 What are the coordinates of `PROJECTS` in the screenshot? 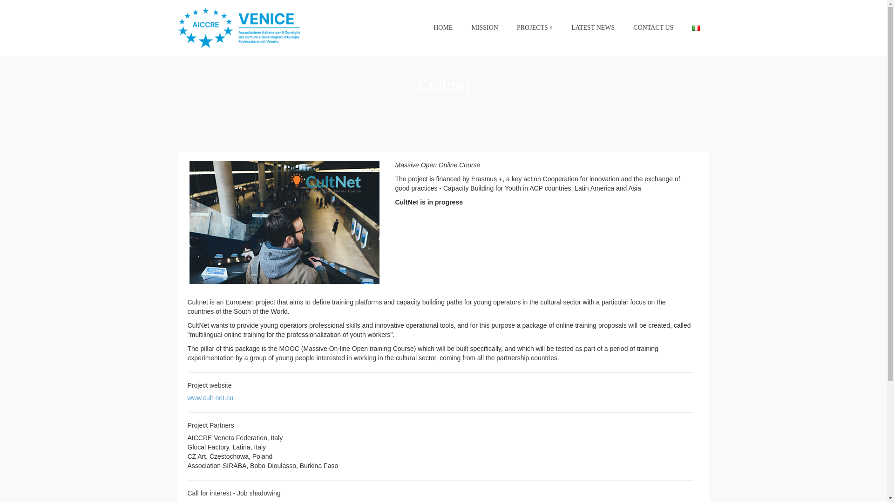 It's located at (535, 28).